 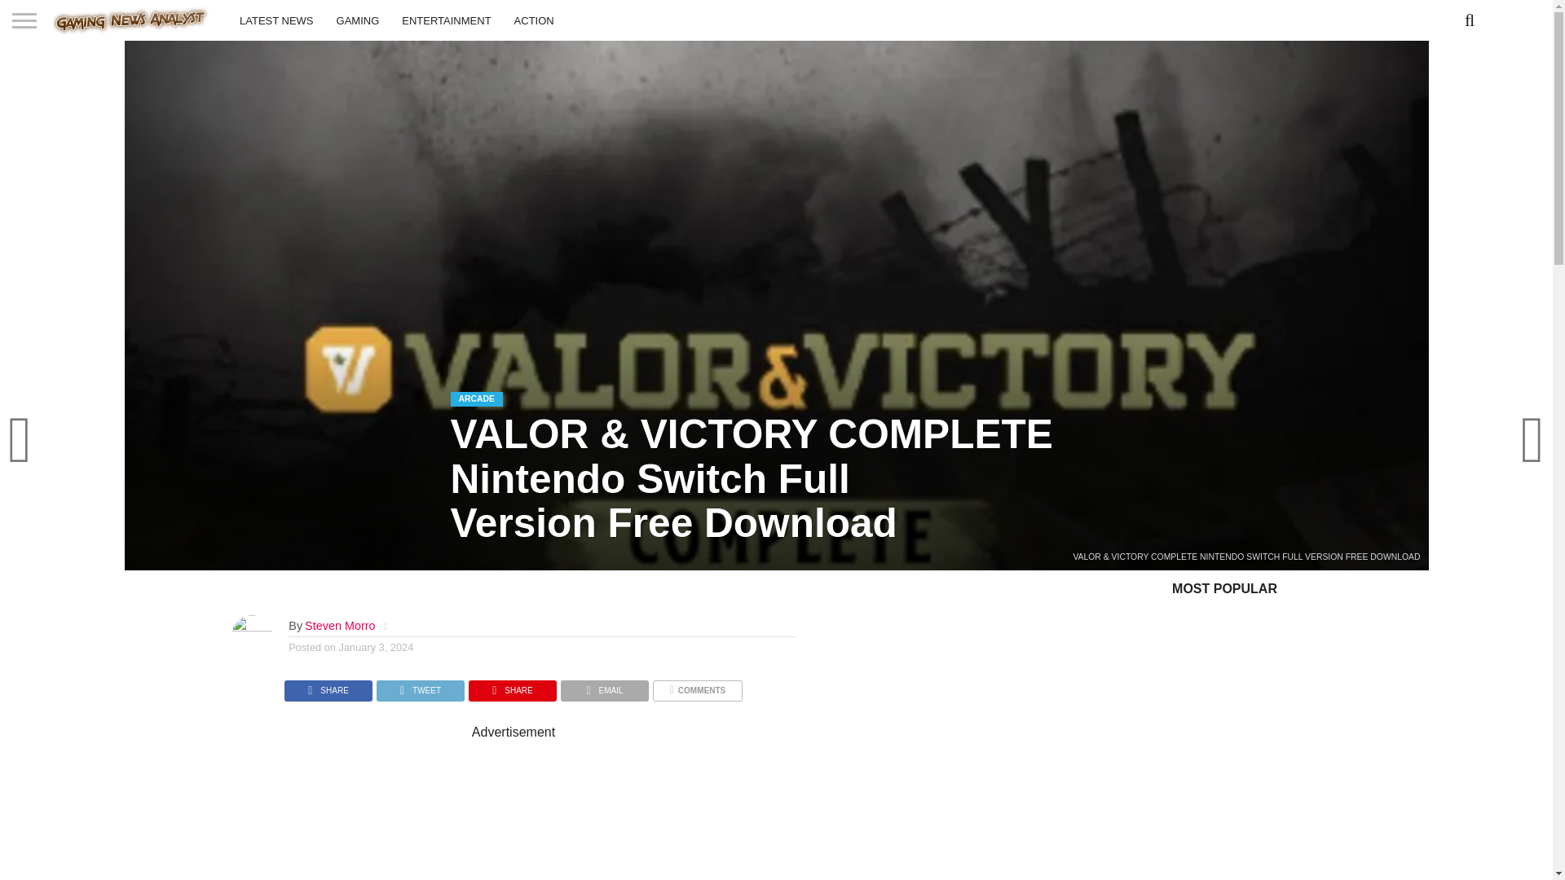 What do you see at coordinates (328, 686) in the screenshot?
I see `SHARE` at bounding box center [328, 686].